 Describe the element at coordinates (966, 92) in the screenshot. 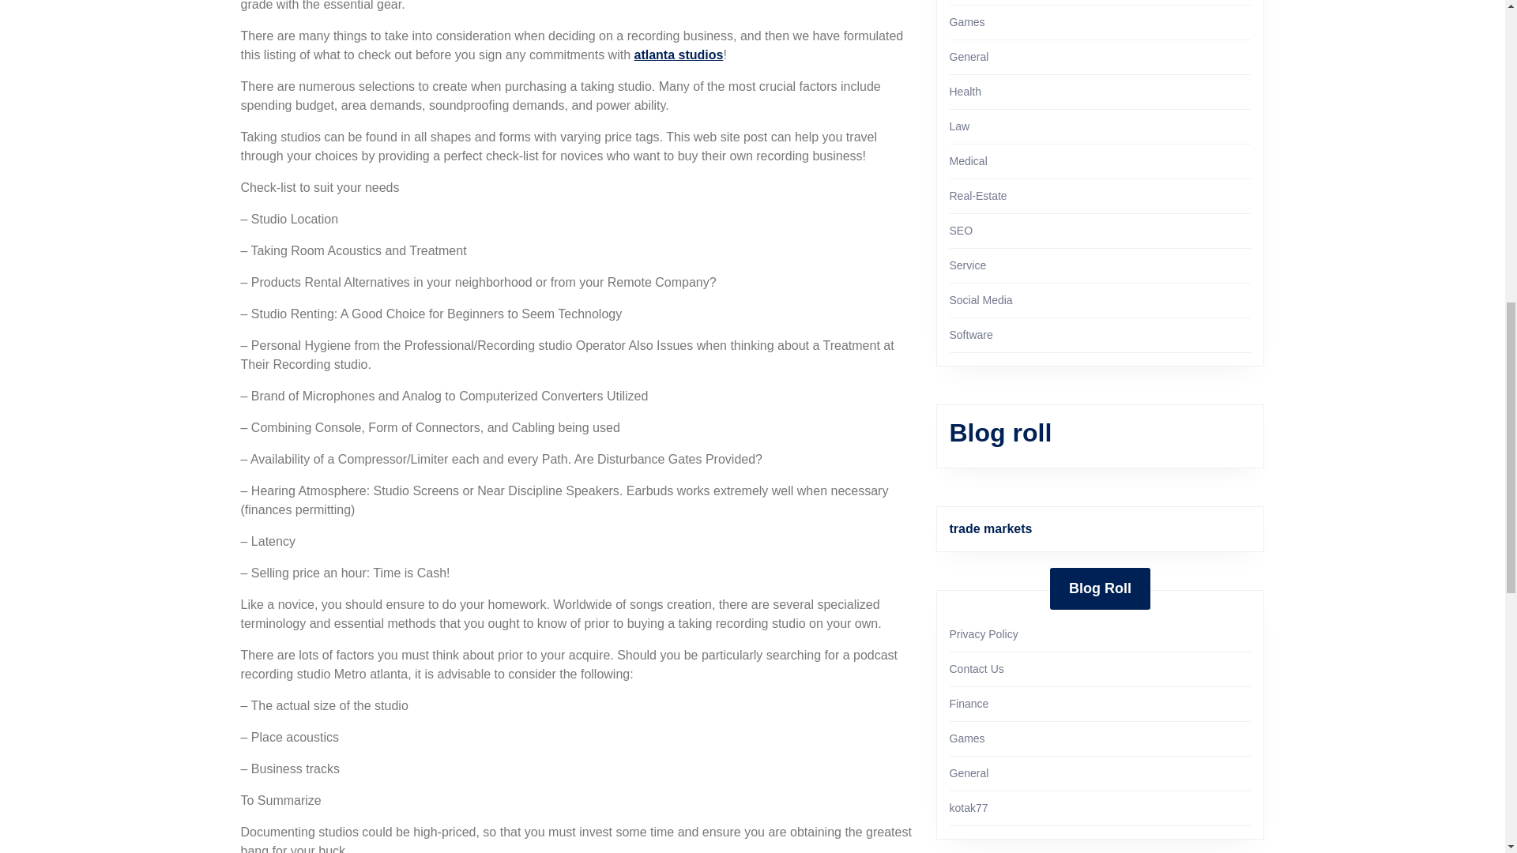

I see `Health` at that location.